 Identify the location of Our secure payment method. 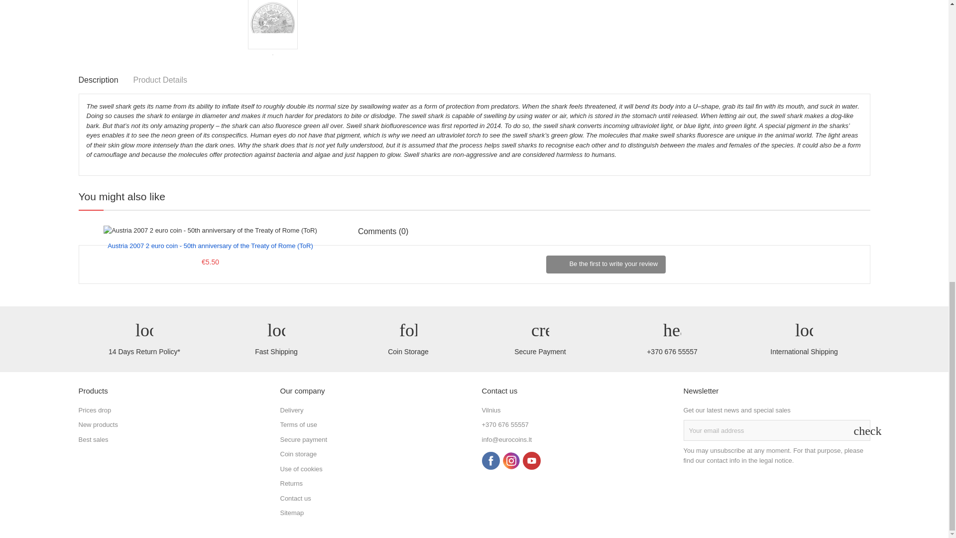
(303, 439).